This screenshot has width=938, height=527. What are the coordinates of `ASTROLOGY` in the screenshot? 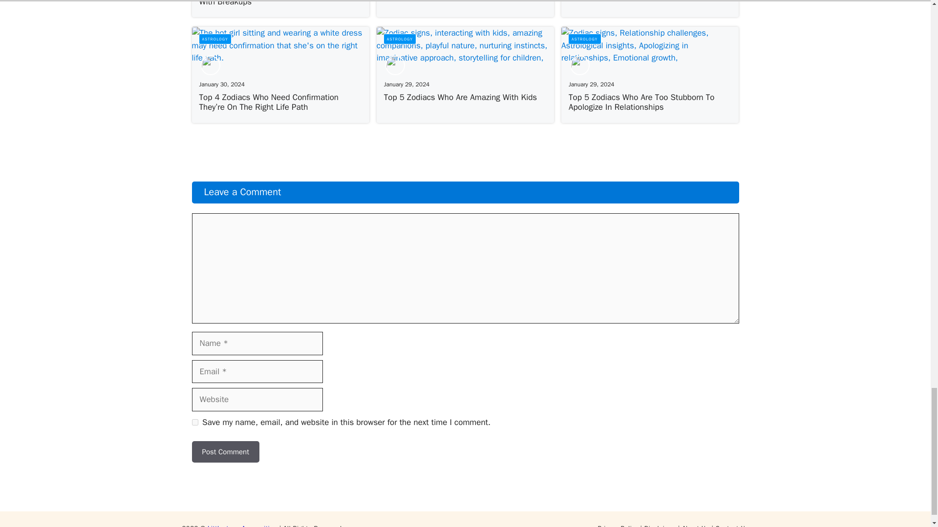 It's located at (400, 39).